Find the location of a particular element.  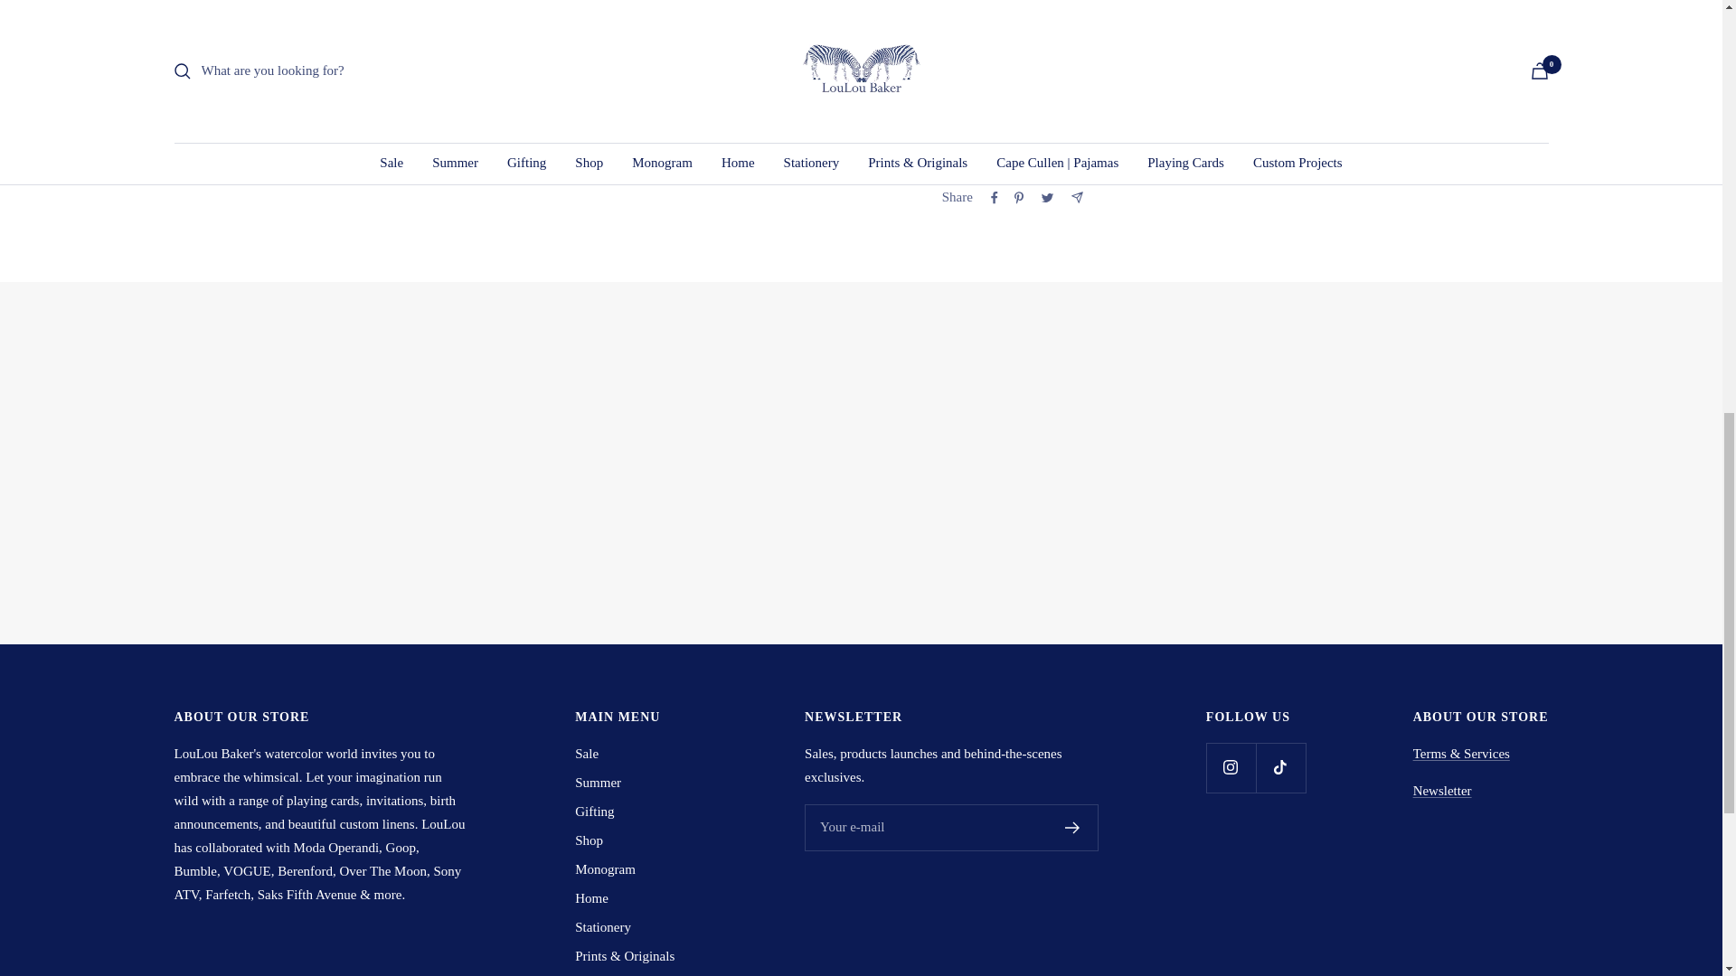

Decrease quantity is located at coordinates (963, 11).